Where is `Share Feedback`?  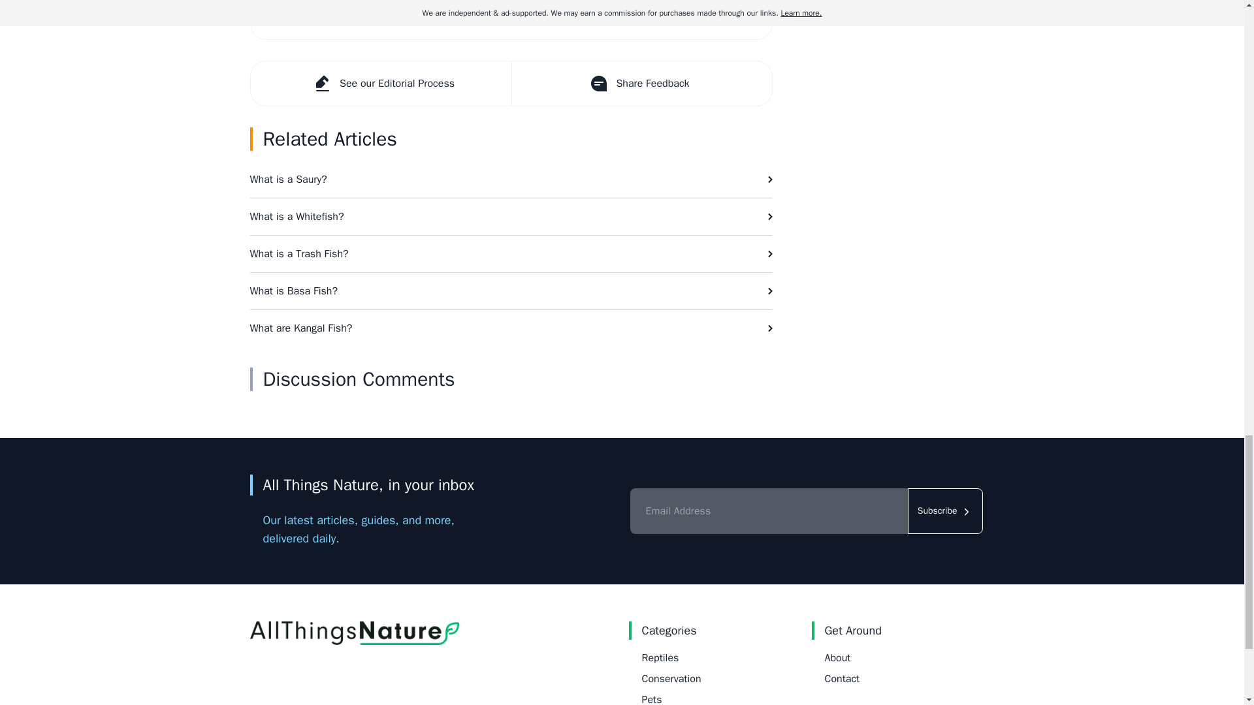
Share Feedback is located at coordinates (640, 84).